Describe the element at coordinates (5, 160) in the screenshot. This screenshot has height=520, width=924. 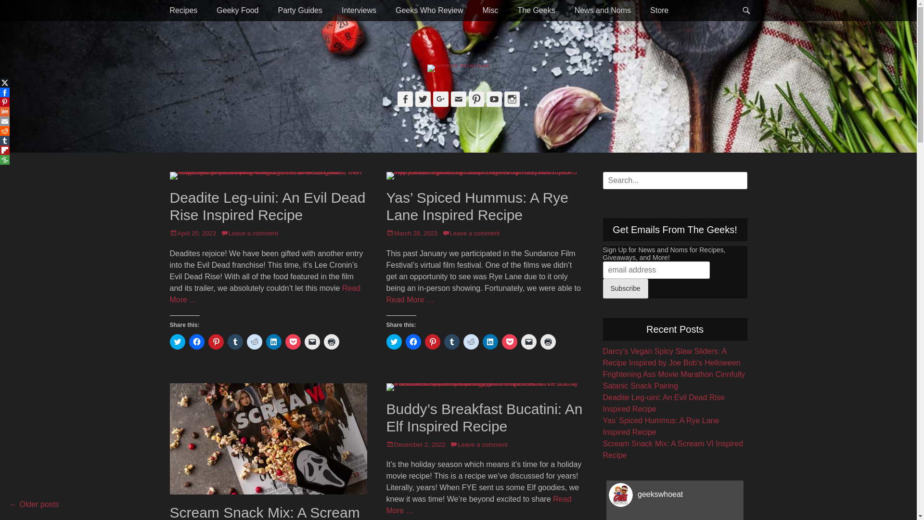
I see `More Options` at that location.